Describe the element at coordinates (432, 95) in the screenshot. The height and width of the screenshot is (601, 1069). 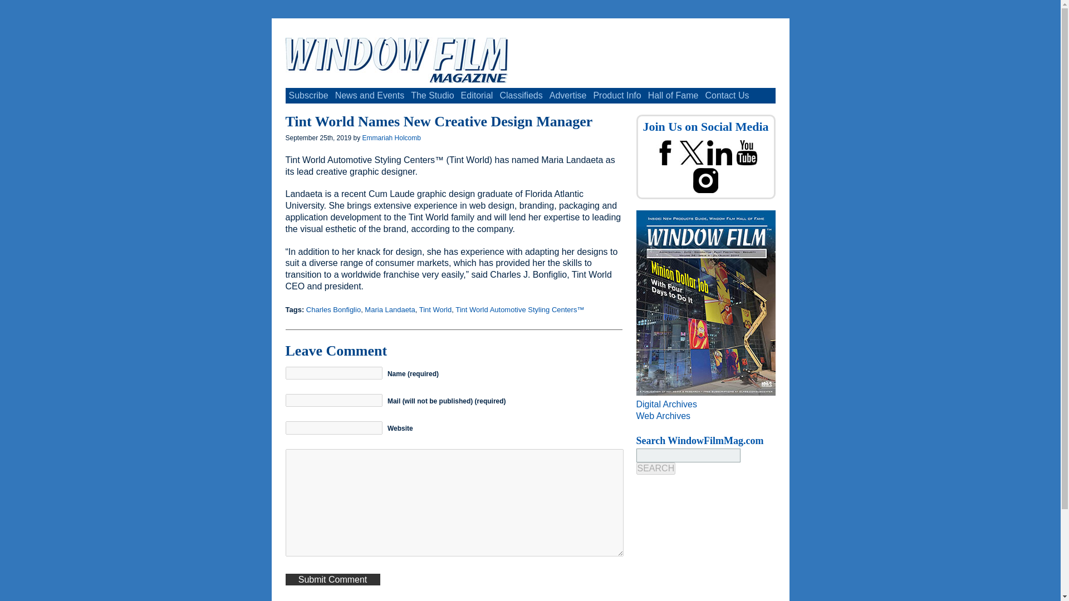
I see `The Studio` at that location.